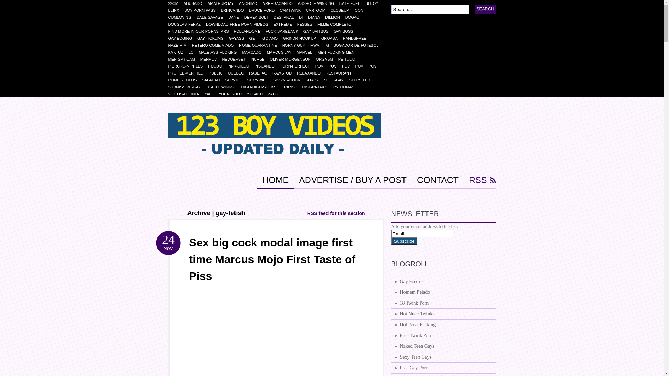  Describe the element at coordinates (264, 10) in the screenshot. I see `BRUCE-FORD` at that location.